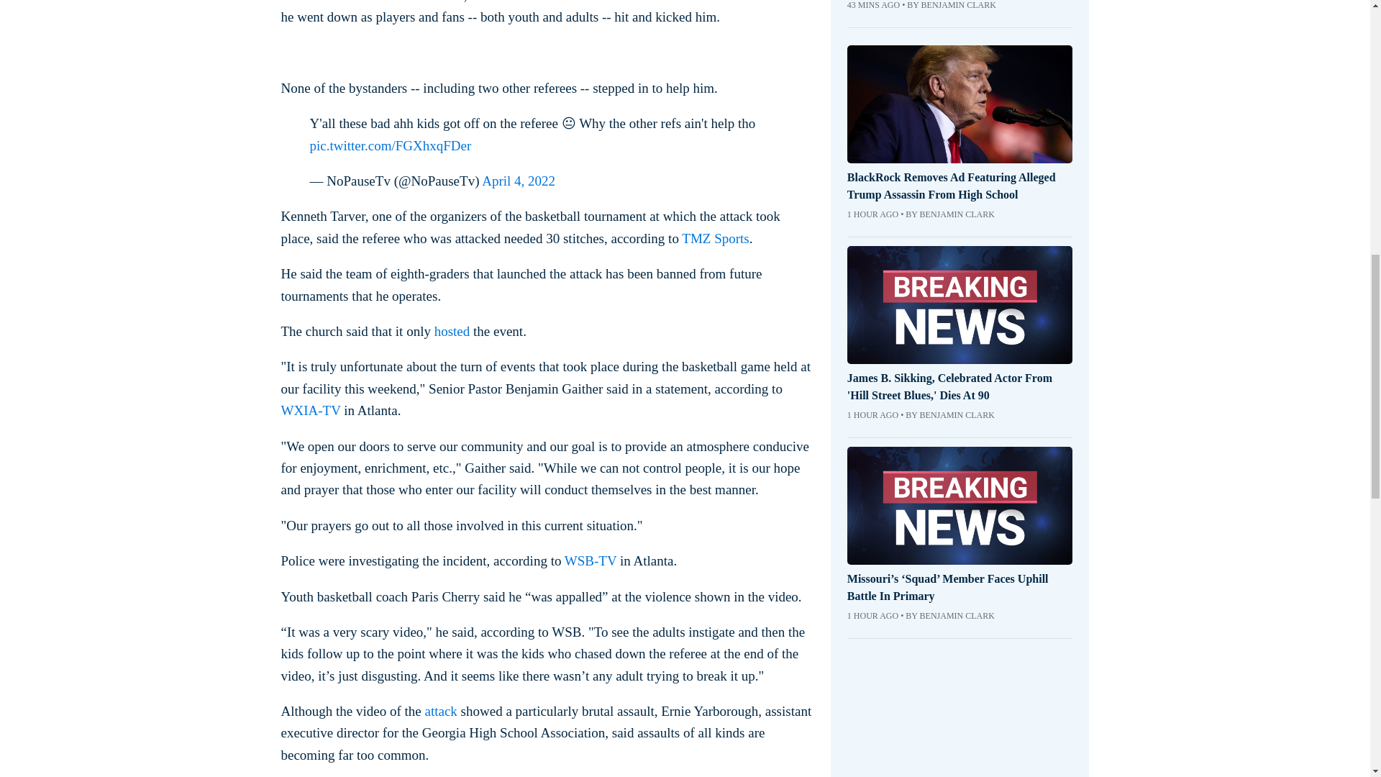  What do you see at coordinates (715, 238) in the screenshot?
I see `TMZ Sports` at bounding box center [715, 238].